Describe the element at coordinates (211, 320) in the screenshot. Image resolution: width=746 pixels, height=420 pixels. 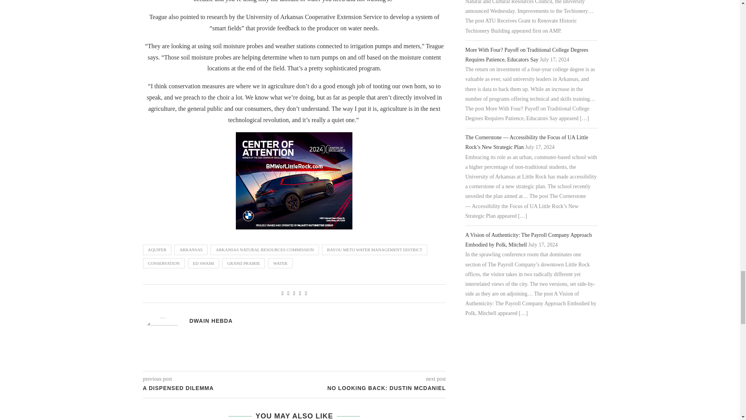
I see `Posts by Dwain Hebda` at that location.